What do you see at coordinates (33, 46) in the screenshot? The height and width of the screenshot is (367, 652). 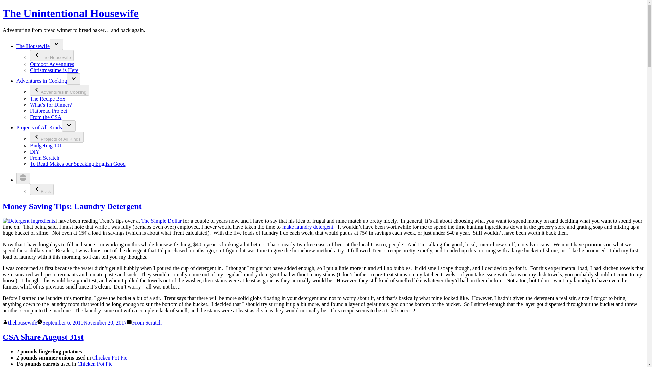 I see `The Housewife` at bounding box center [33, 46].